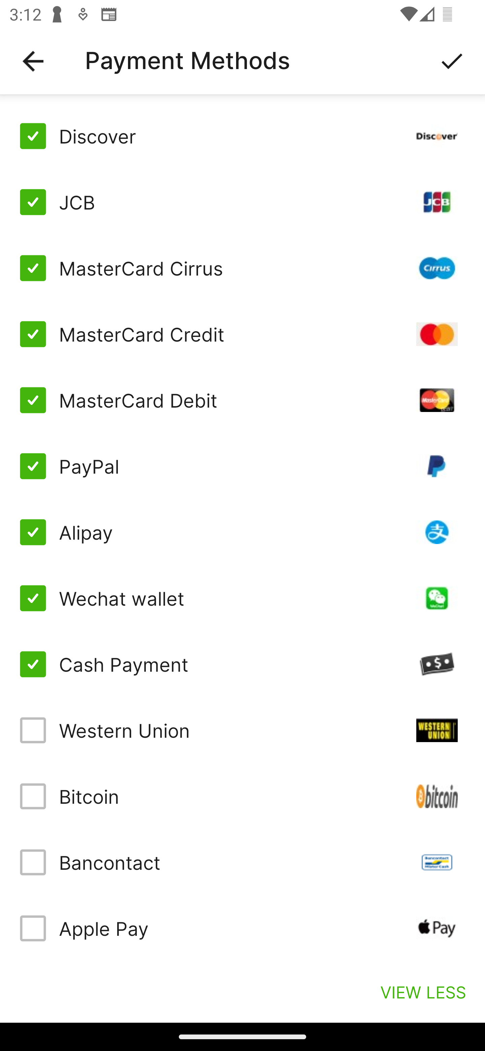 The width and height of the screenshot is (485, 1051). What do you see at coordinates (243, 136) in the screenshot?
I see `Discover` at bounding box center [243, 136].